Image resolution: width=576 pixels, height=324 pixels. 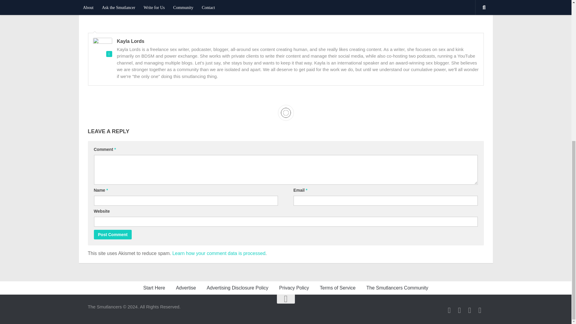 What do you see at coordinates (459, 310) in the screenshot?
I see `Follow me on Instagram` at bounding box center [459, 310].